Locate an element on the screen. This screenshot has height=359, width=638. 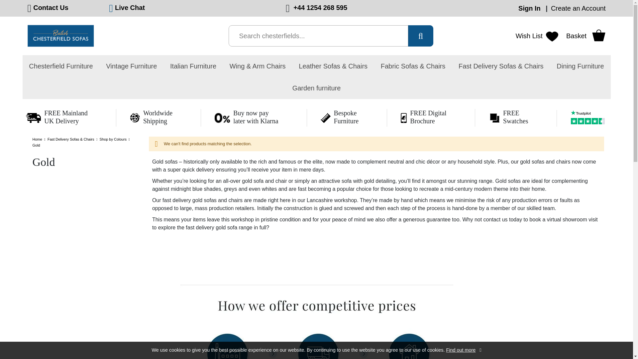
Customer reviews powered by Trustpilot is located at coordinates (589, 118).